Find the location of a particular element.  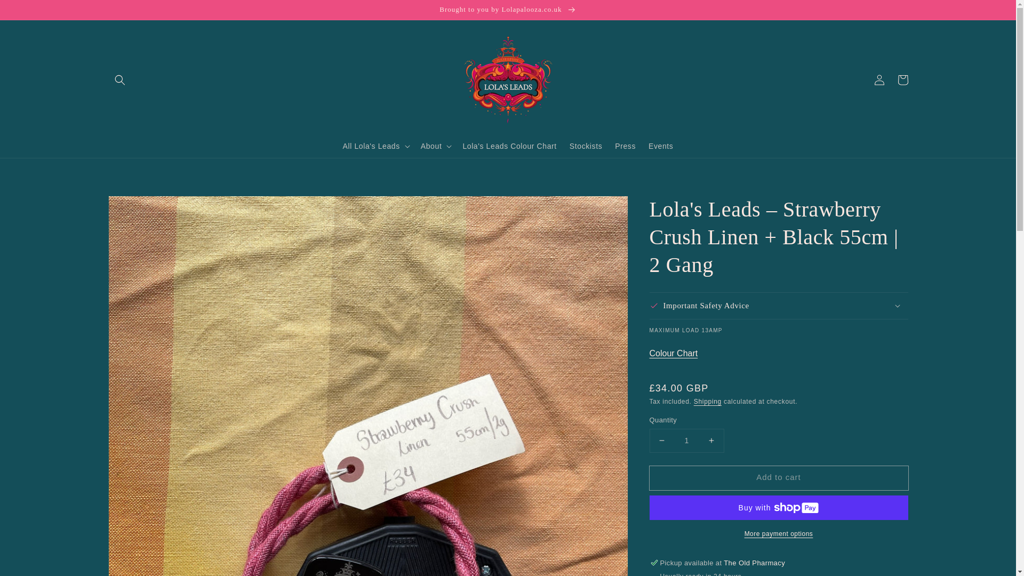

Stockists is located at coordinates (586, 146).